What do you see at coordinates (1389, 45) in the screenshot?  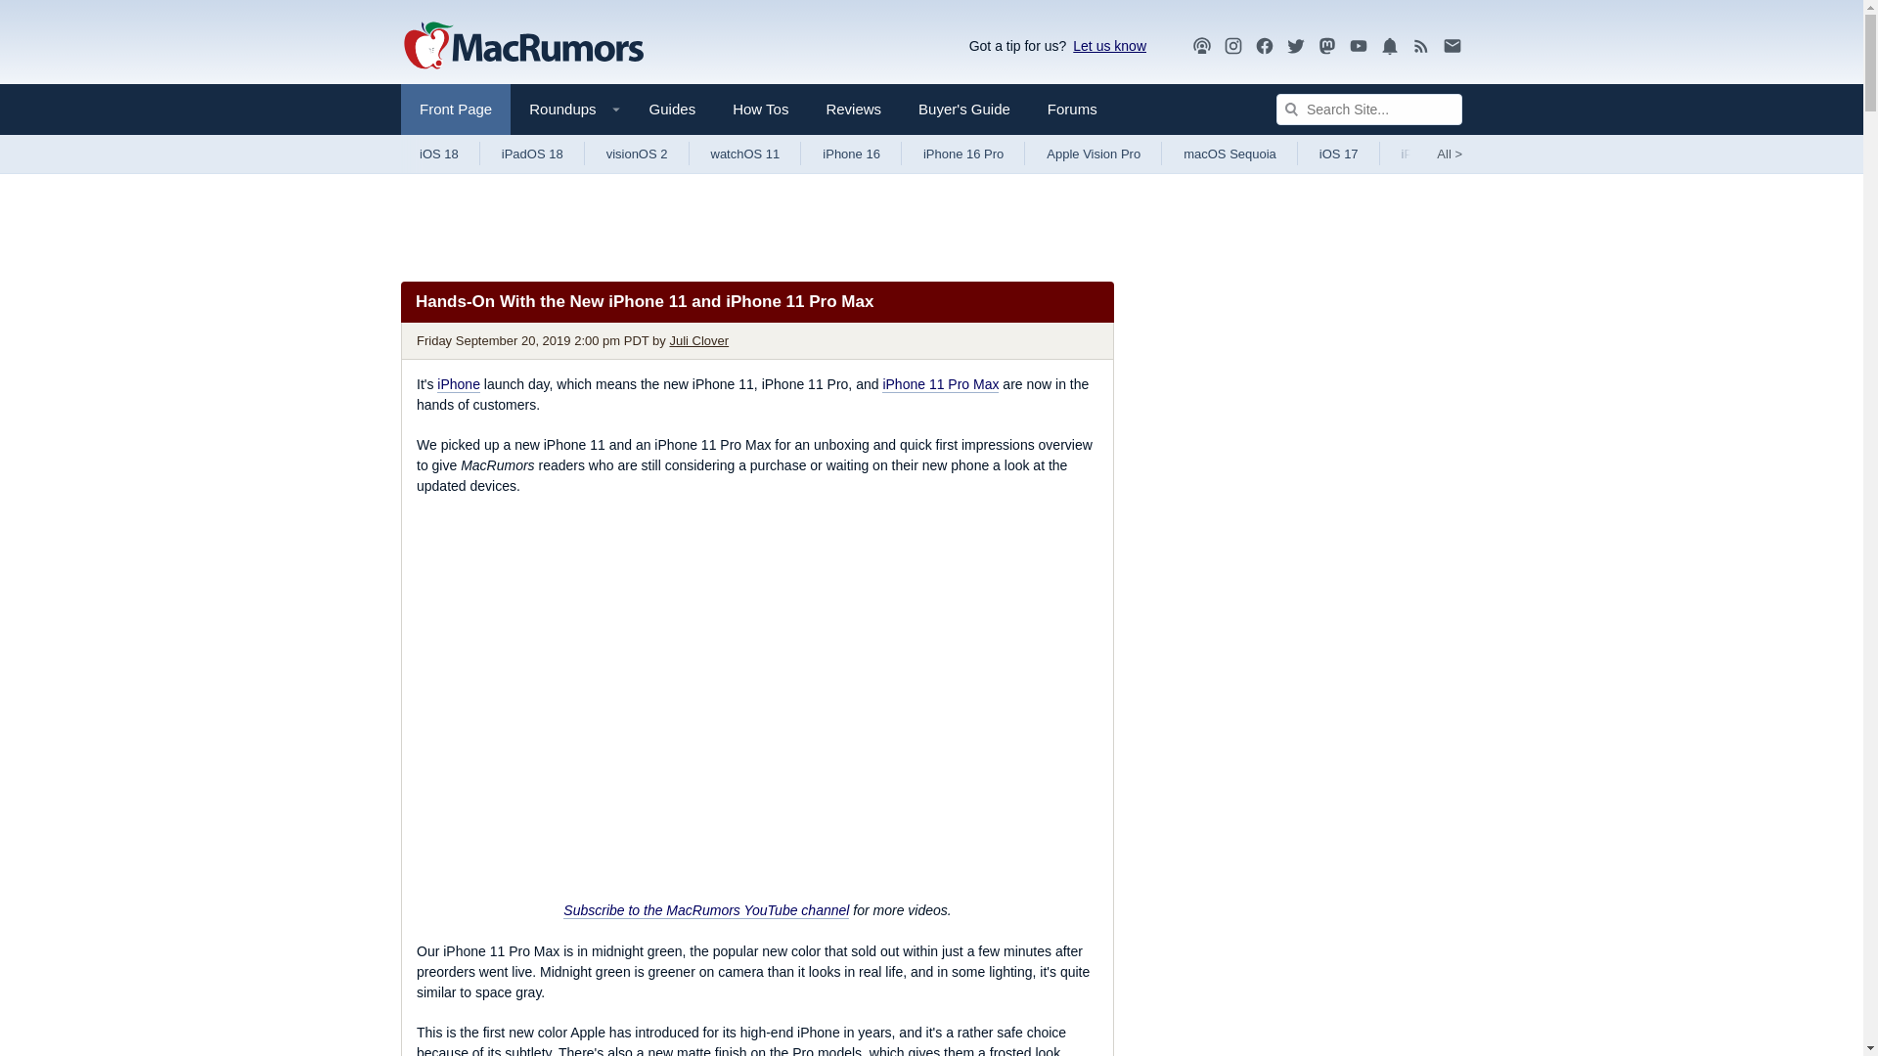 I see `Notifications` at bounding box center [1389, 45].